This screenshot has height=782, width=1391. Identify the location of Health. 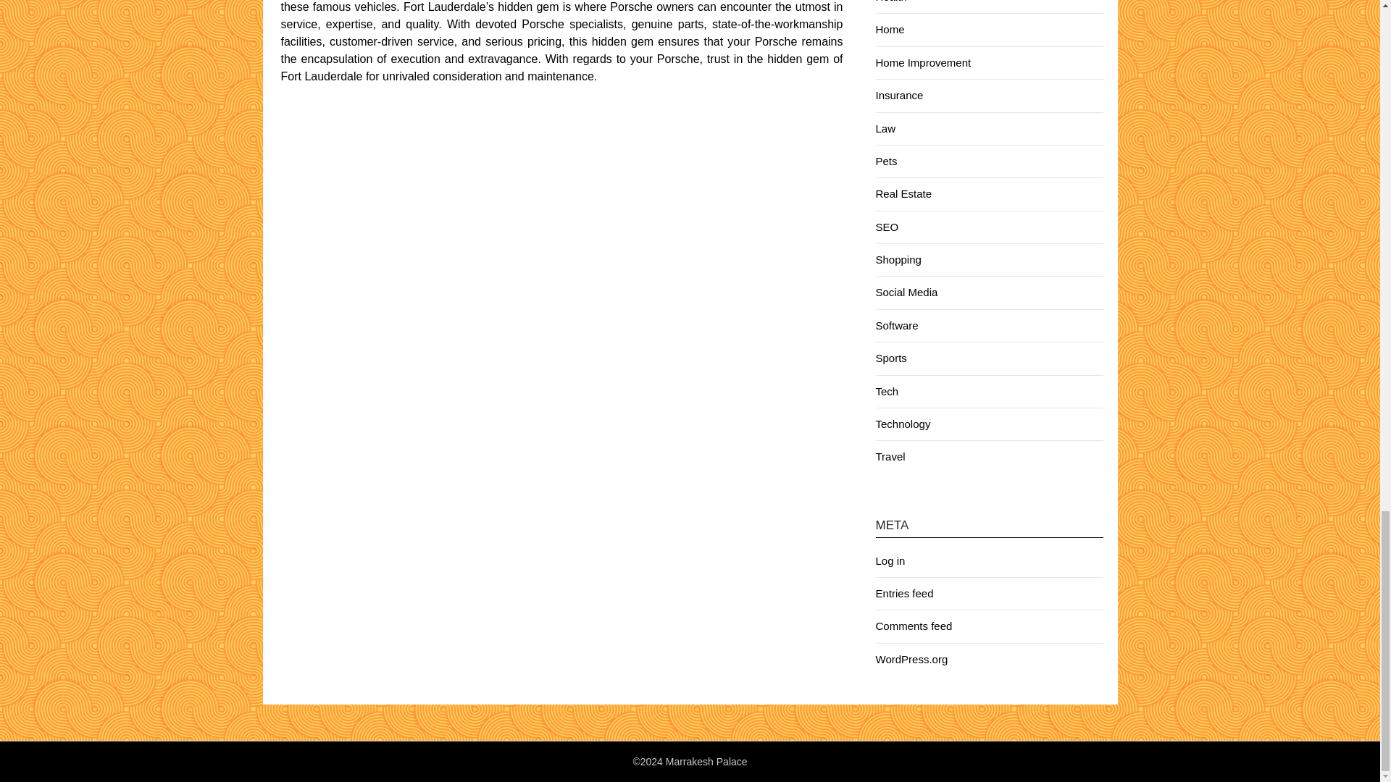
(890, 1).